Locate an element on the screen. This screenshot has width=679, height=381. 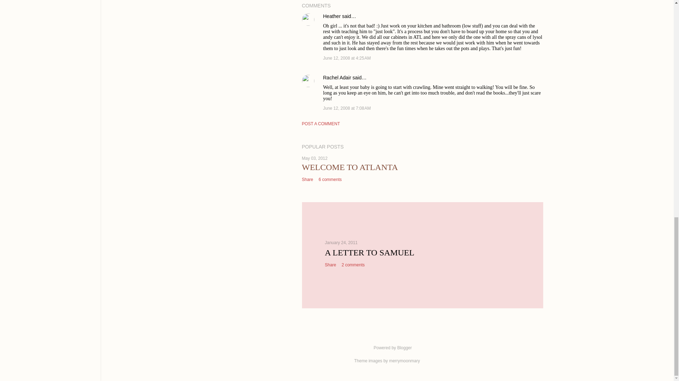
January 24, 2011 is located at coordinates (341, 243).